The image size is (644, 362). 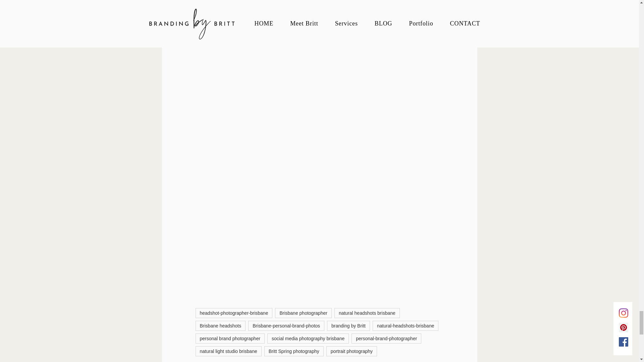 I want to click on natural light studio brisbane, so click(x=228, y=351).